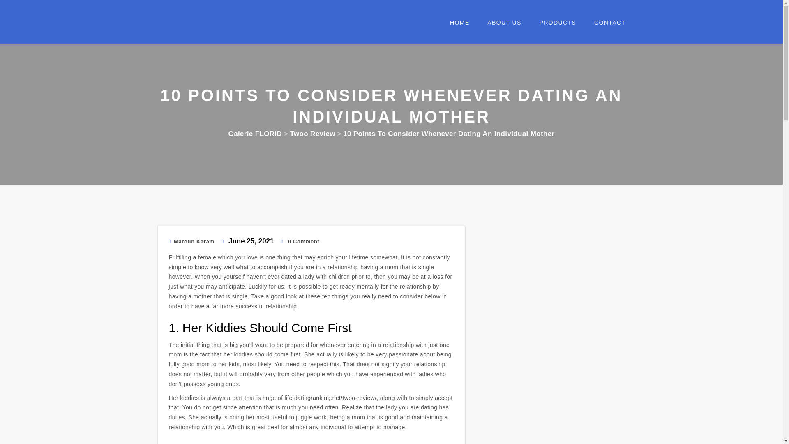 The width and height of the screenshot is (789, 444). I want to click on ABOUT US, so click(501, 25).